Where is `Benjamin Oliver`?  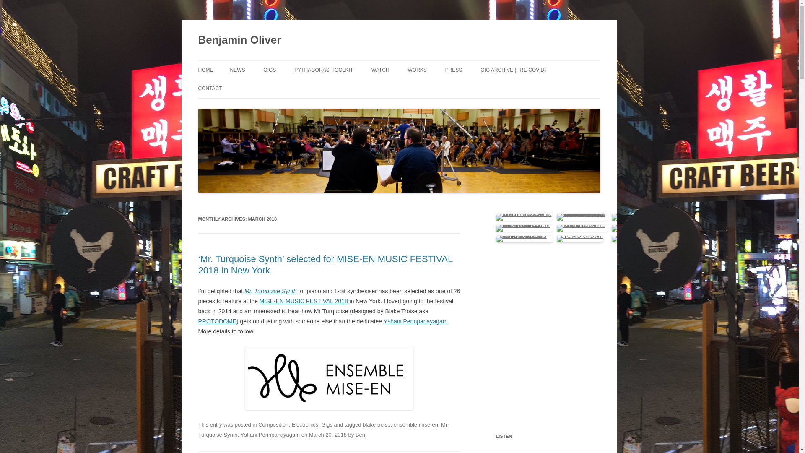
Benjamin Oliver is located at coordinates (239, 40).